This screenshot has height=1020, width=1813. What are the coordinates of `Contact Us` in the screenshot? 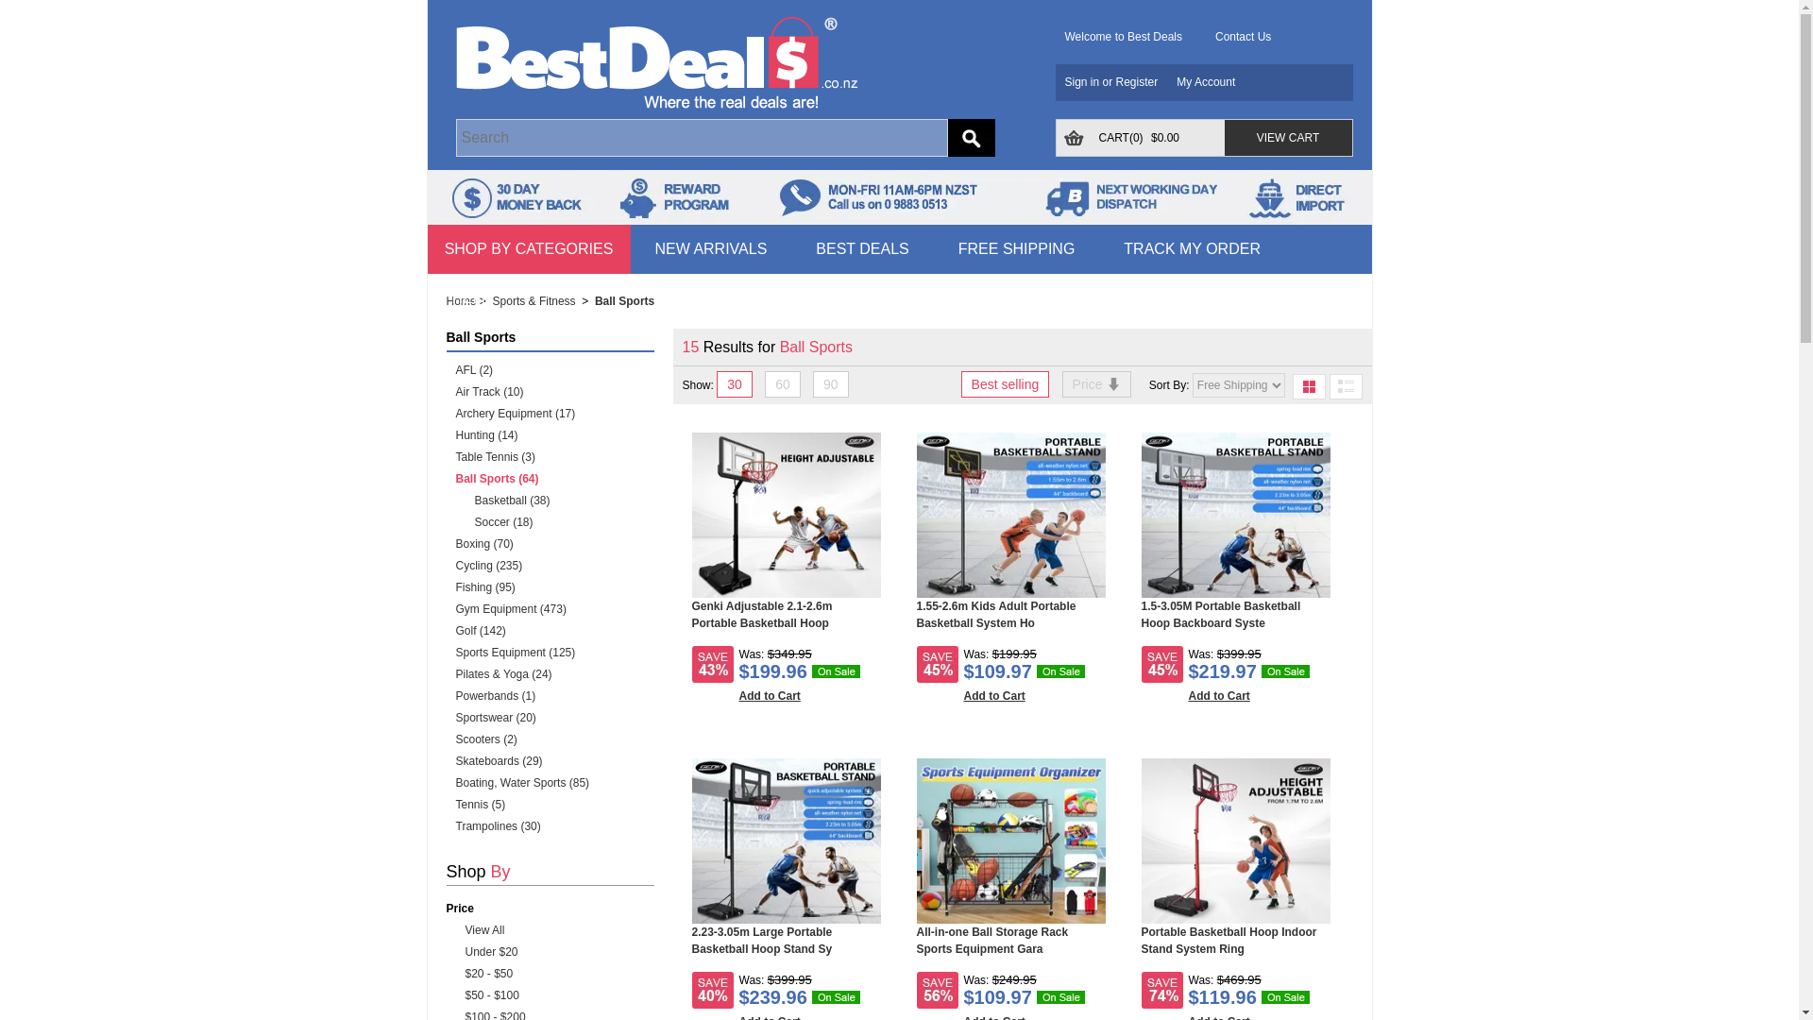 It's located at (1243, 37).